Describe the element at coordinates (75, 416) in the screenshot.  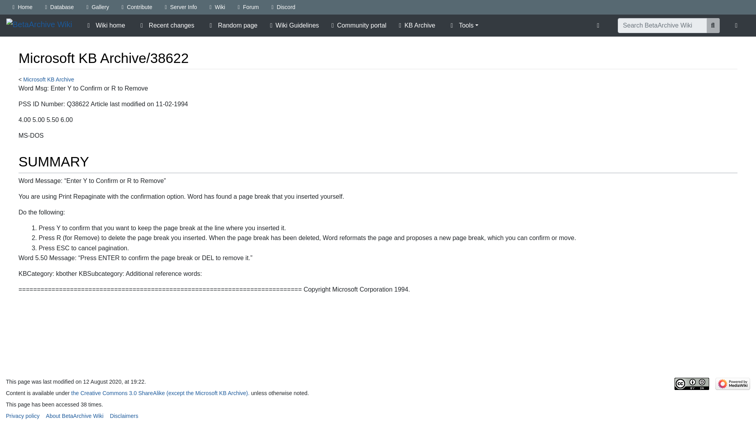
I see `About BetaArchive Wiki` at that location.